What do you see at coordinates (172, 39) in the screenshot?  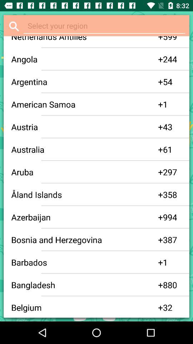 I see `select the item to the right of +` at bounding box center [172, 39].